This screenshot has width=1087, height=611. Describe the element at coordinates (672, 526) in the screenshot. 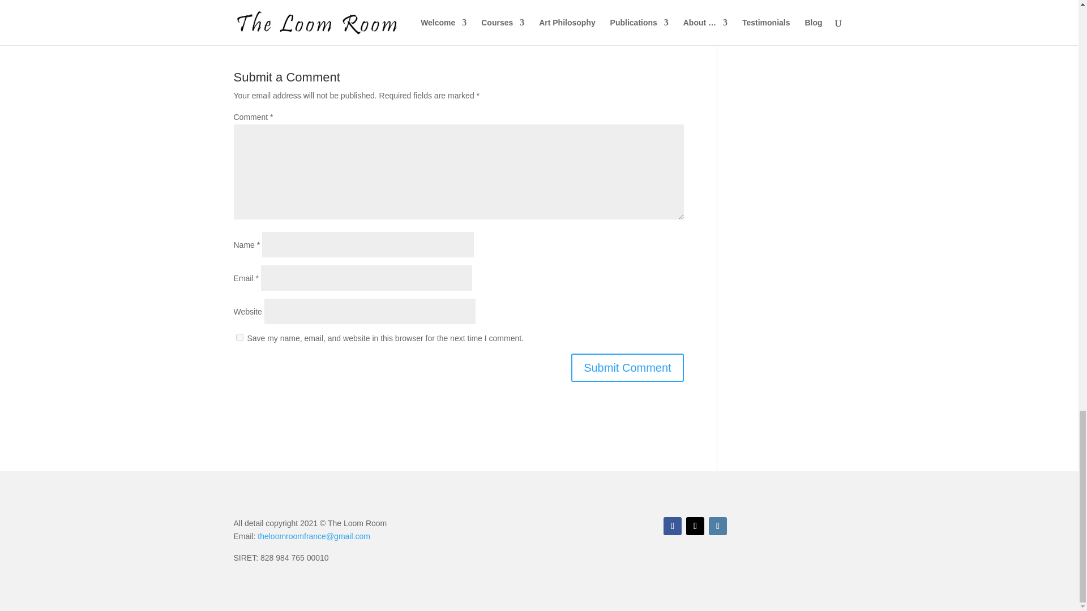

I see `Follow on Facebook` at that location.